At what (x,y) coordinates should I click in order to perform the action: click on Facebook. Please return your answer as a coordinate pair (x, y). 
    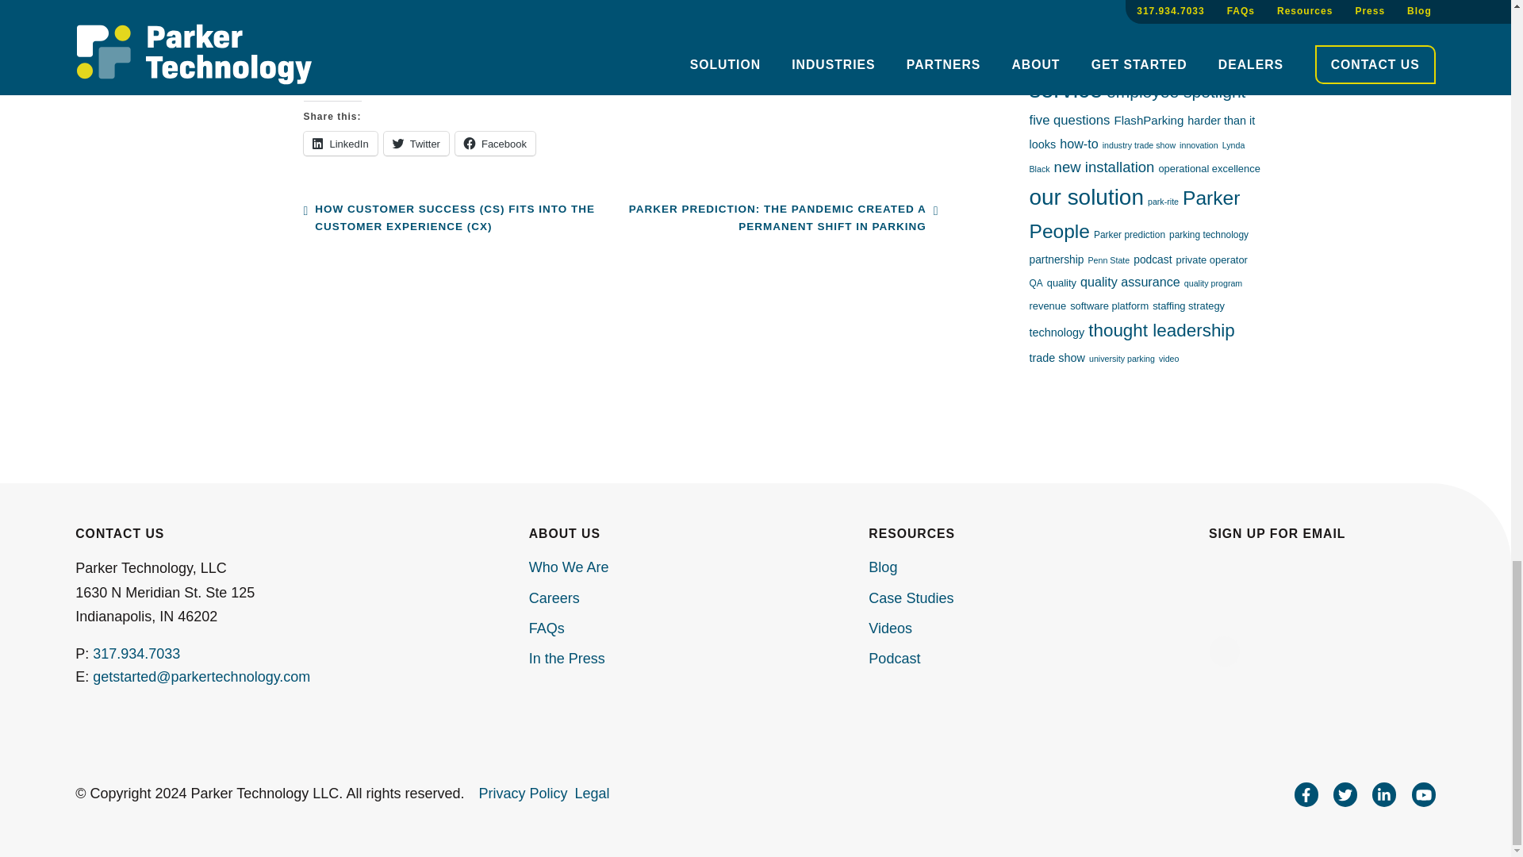
    Looking at the image, I should click on (495, 143).